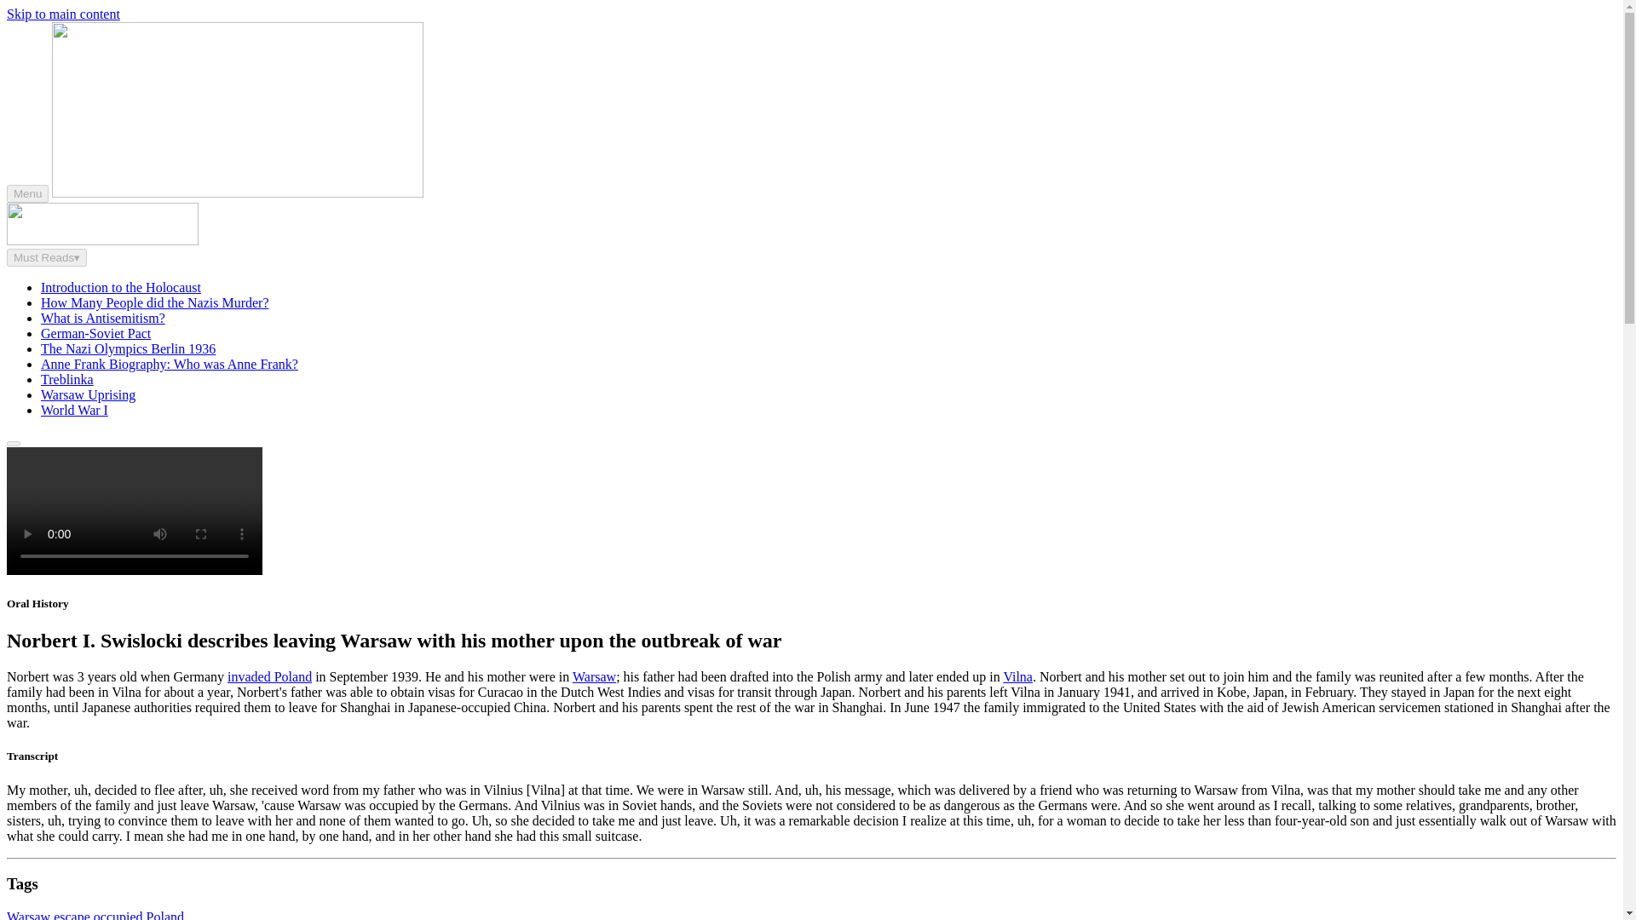 Image resolution: width=1636 pixels, height=920 pixels. What do you see at coordinates (95, 333) in the screenshot?
I see `German-Soviet Pact` at bounding box center [95, 333].